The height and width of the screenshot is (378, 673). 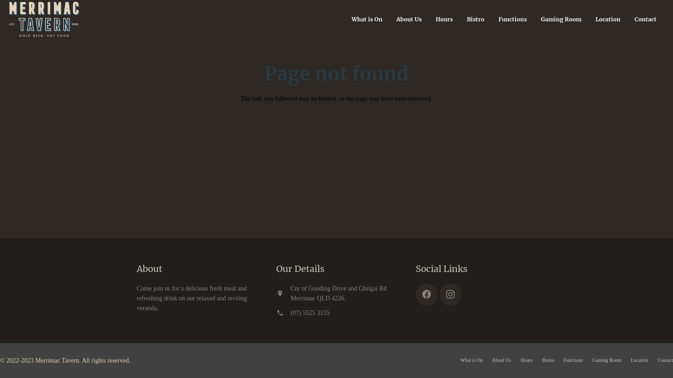 I want to click on Location, so click(x=640, y=360).